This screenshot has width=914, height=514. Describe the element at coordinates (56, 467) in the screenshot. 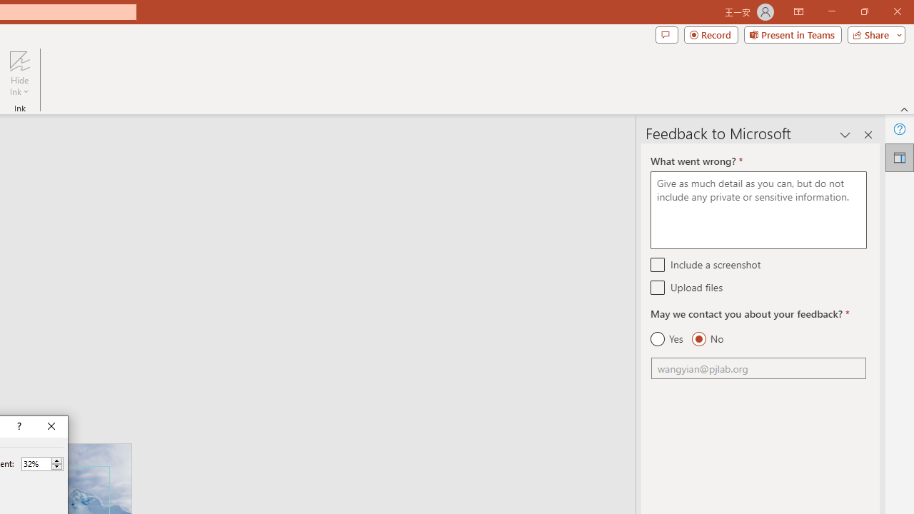

I see `Less` at that location.